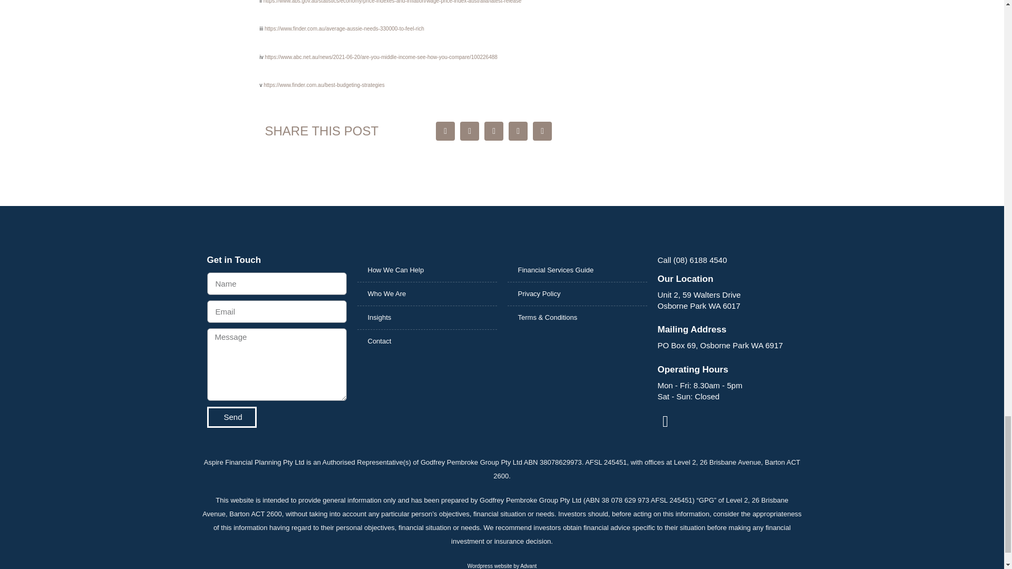  I want to click on Who We Are, so click(427, 293).